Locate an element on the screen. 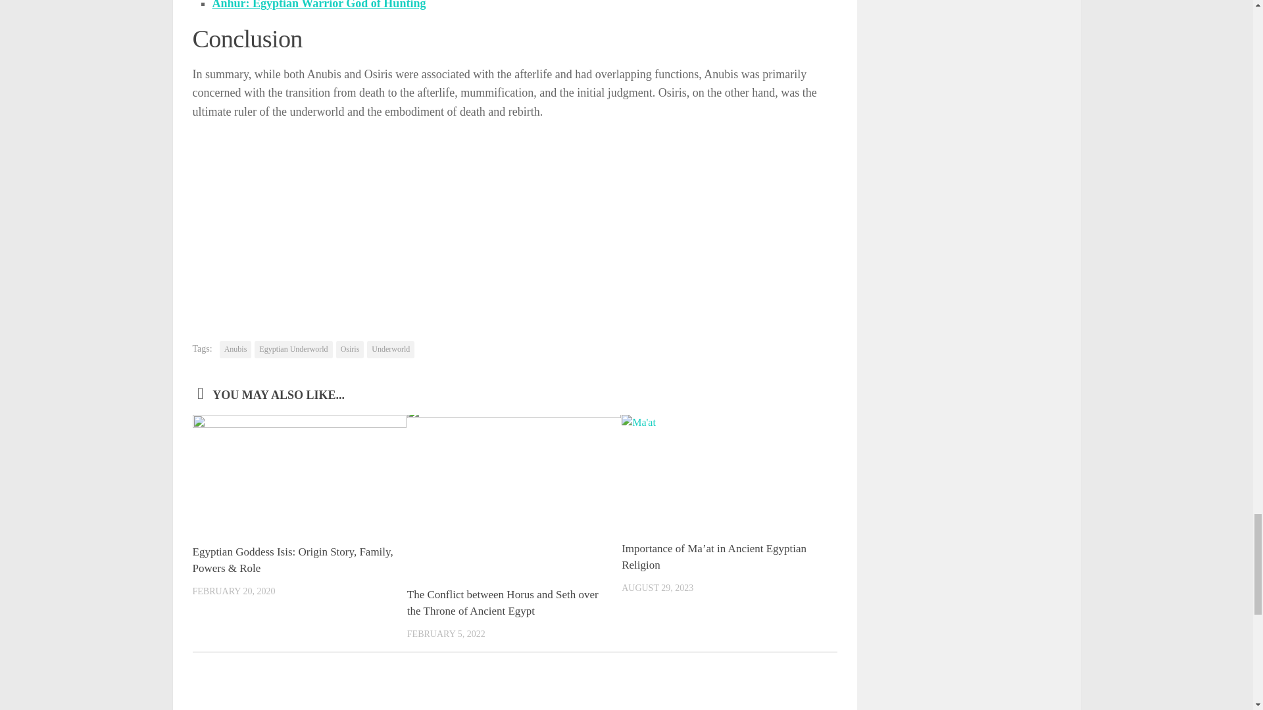 The image size is (1263, 710). Anubis is located at coordinates (235, 350).